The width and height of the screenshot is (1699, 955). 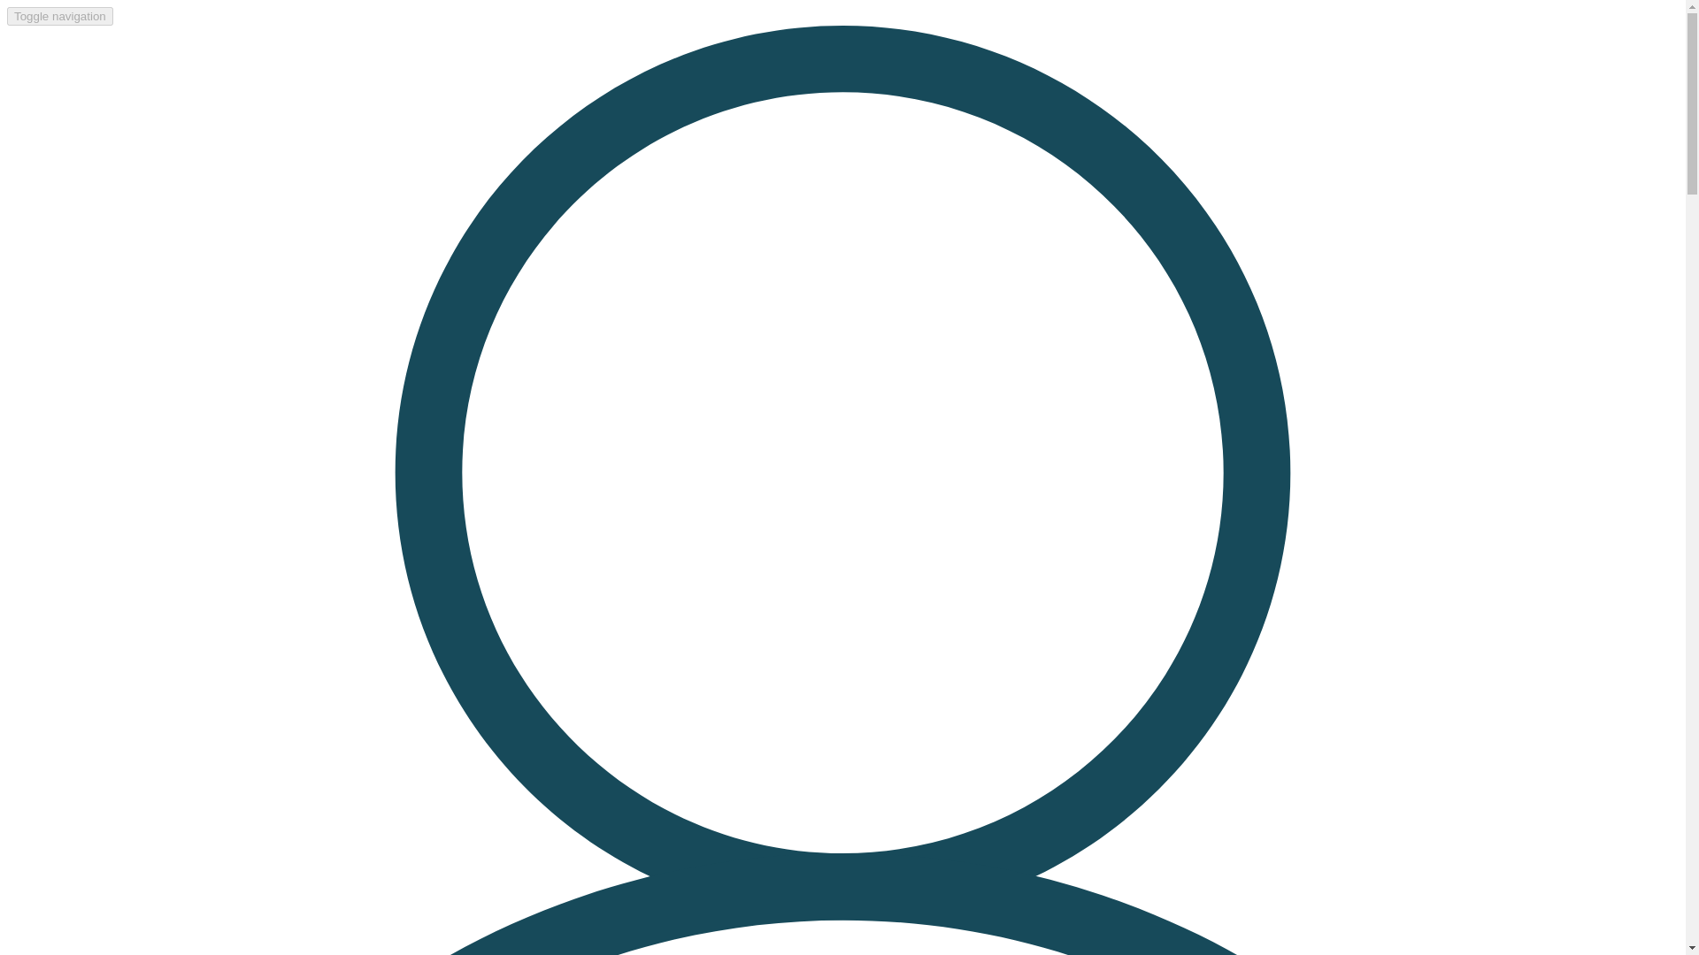 I want to click on Toggle navigation, so click(x=60, y=16).